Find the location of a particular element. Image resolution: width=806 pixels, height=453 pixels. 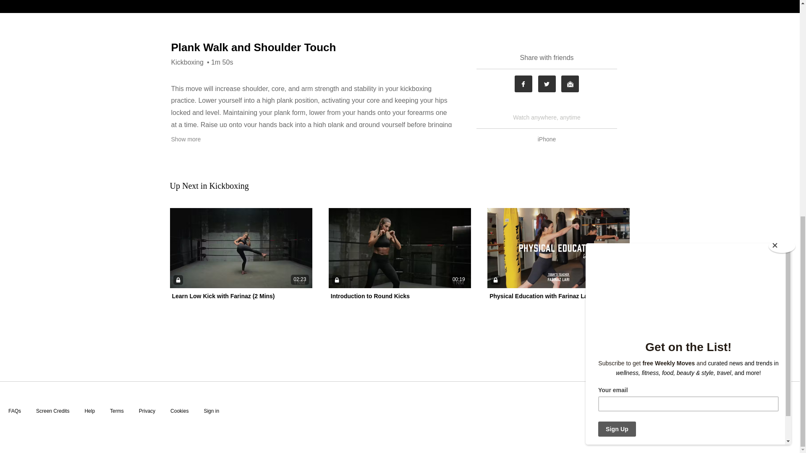

Kickboxing is located at coordinates (187, 62).